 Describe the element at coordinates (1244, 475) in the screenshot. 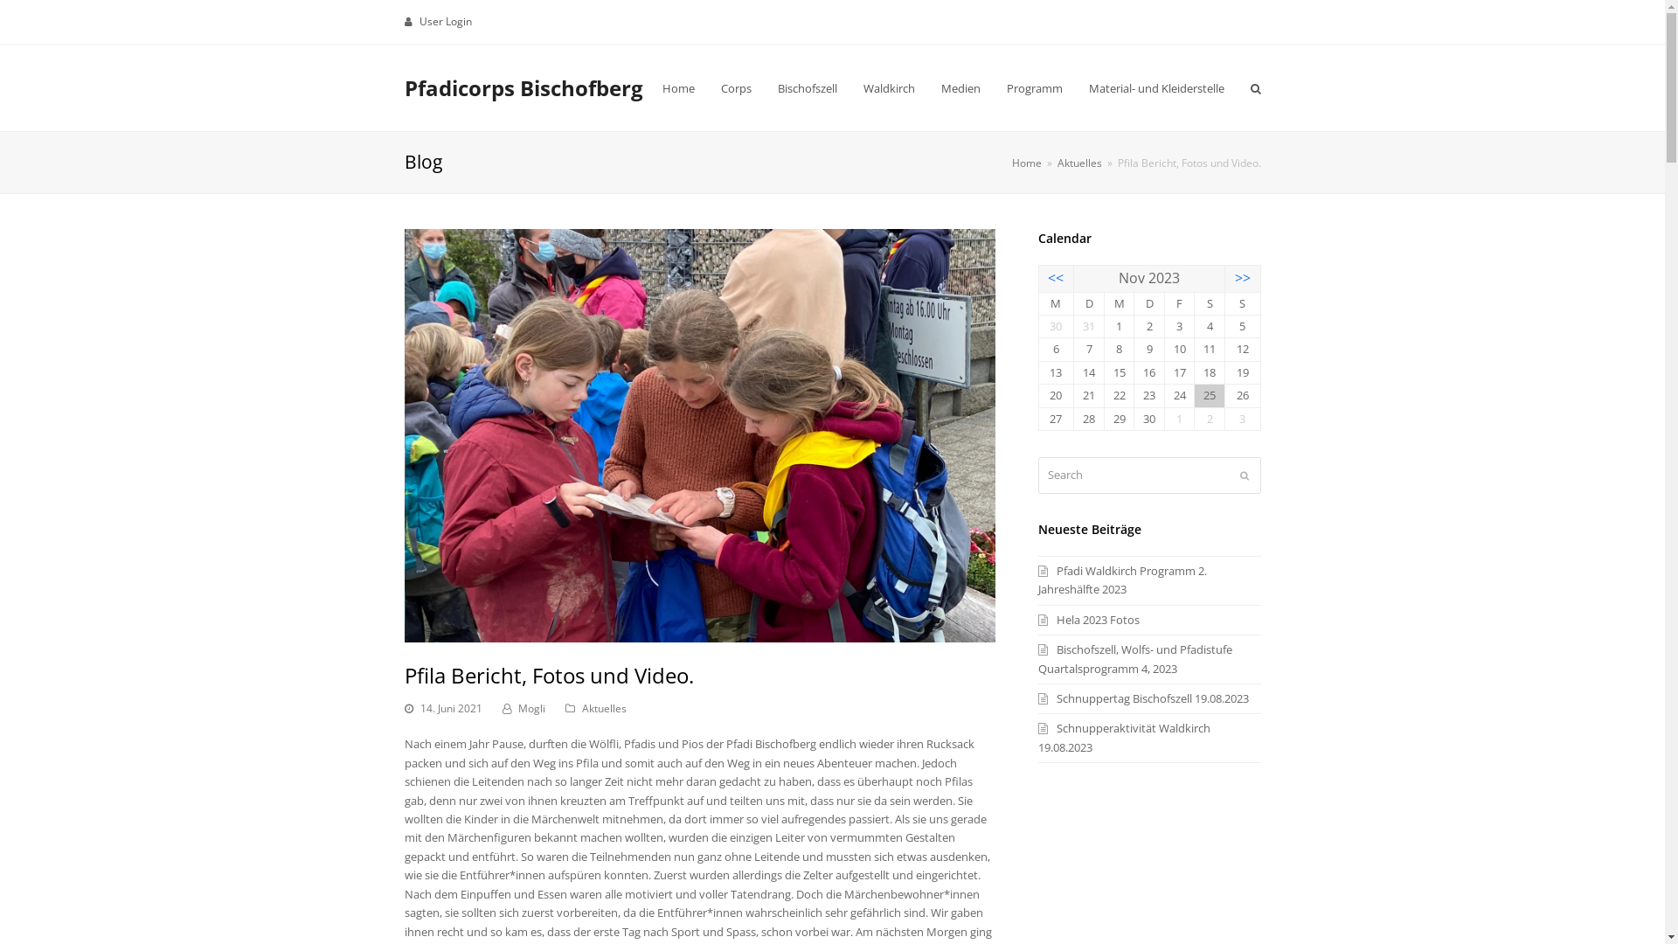

I see `Submit` at that location.